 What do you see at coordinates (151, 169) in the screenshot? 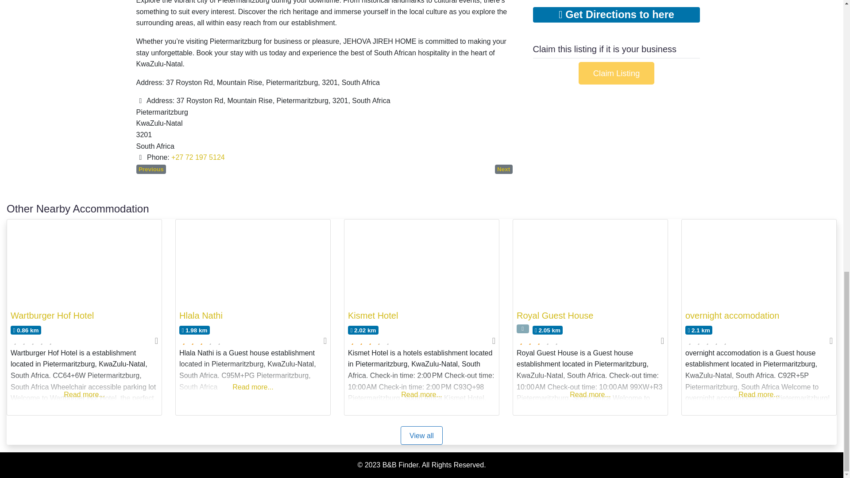
I see `Previous` at bounding box center [151, 169].